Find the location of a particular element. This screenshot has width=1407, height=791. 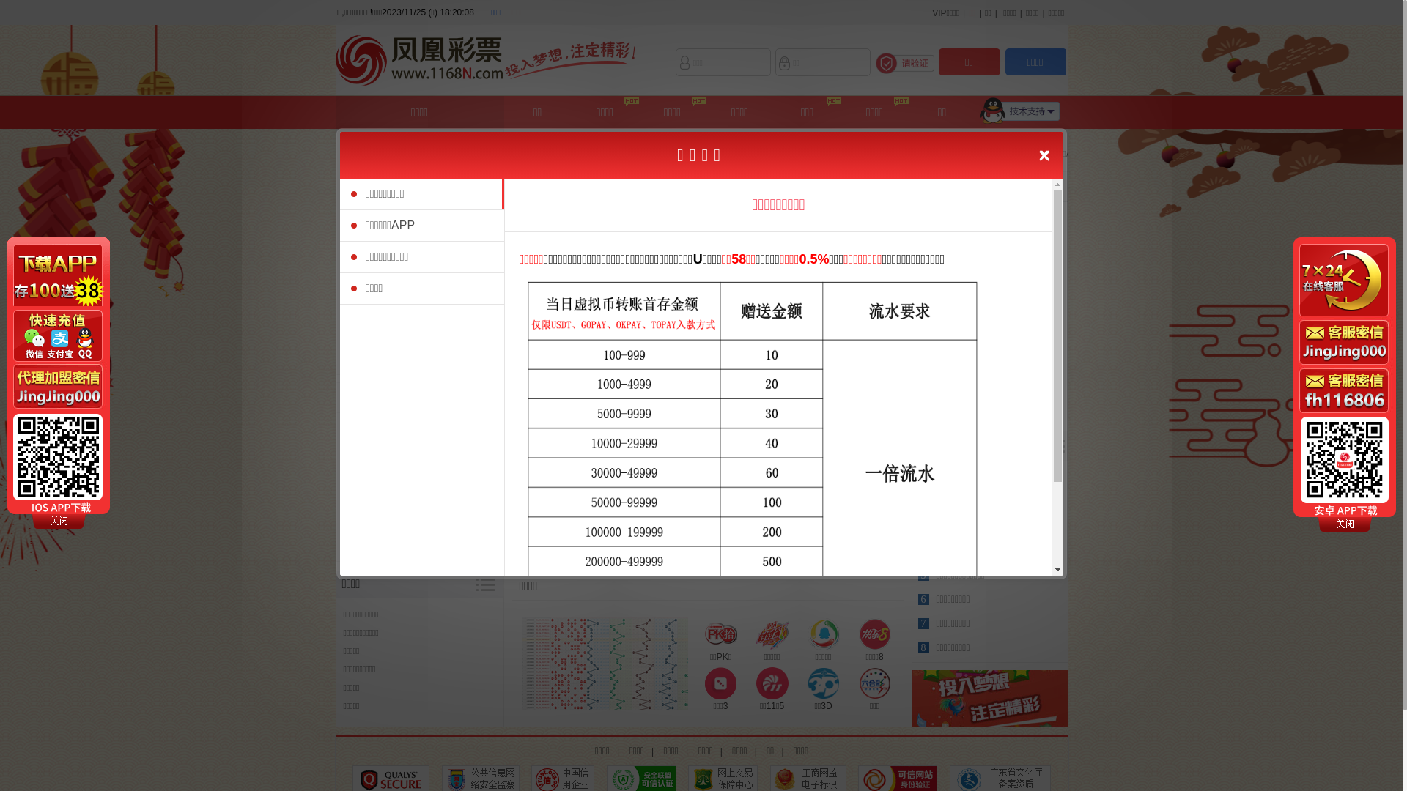

  is located at coordinates (358, 316).